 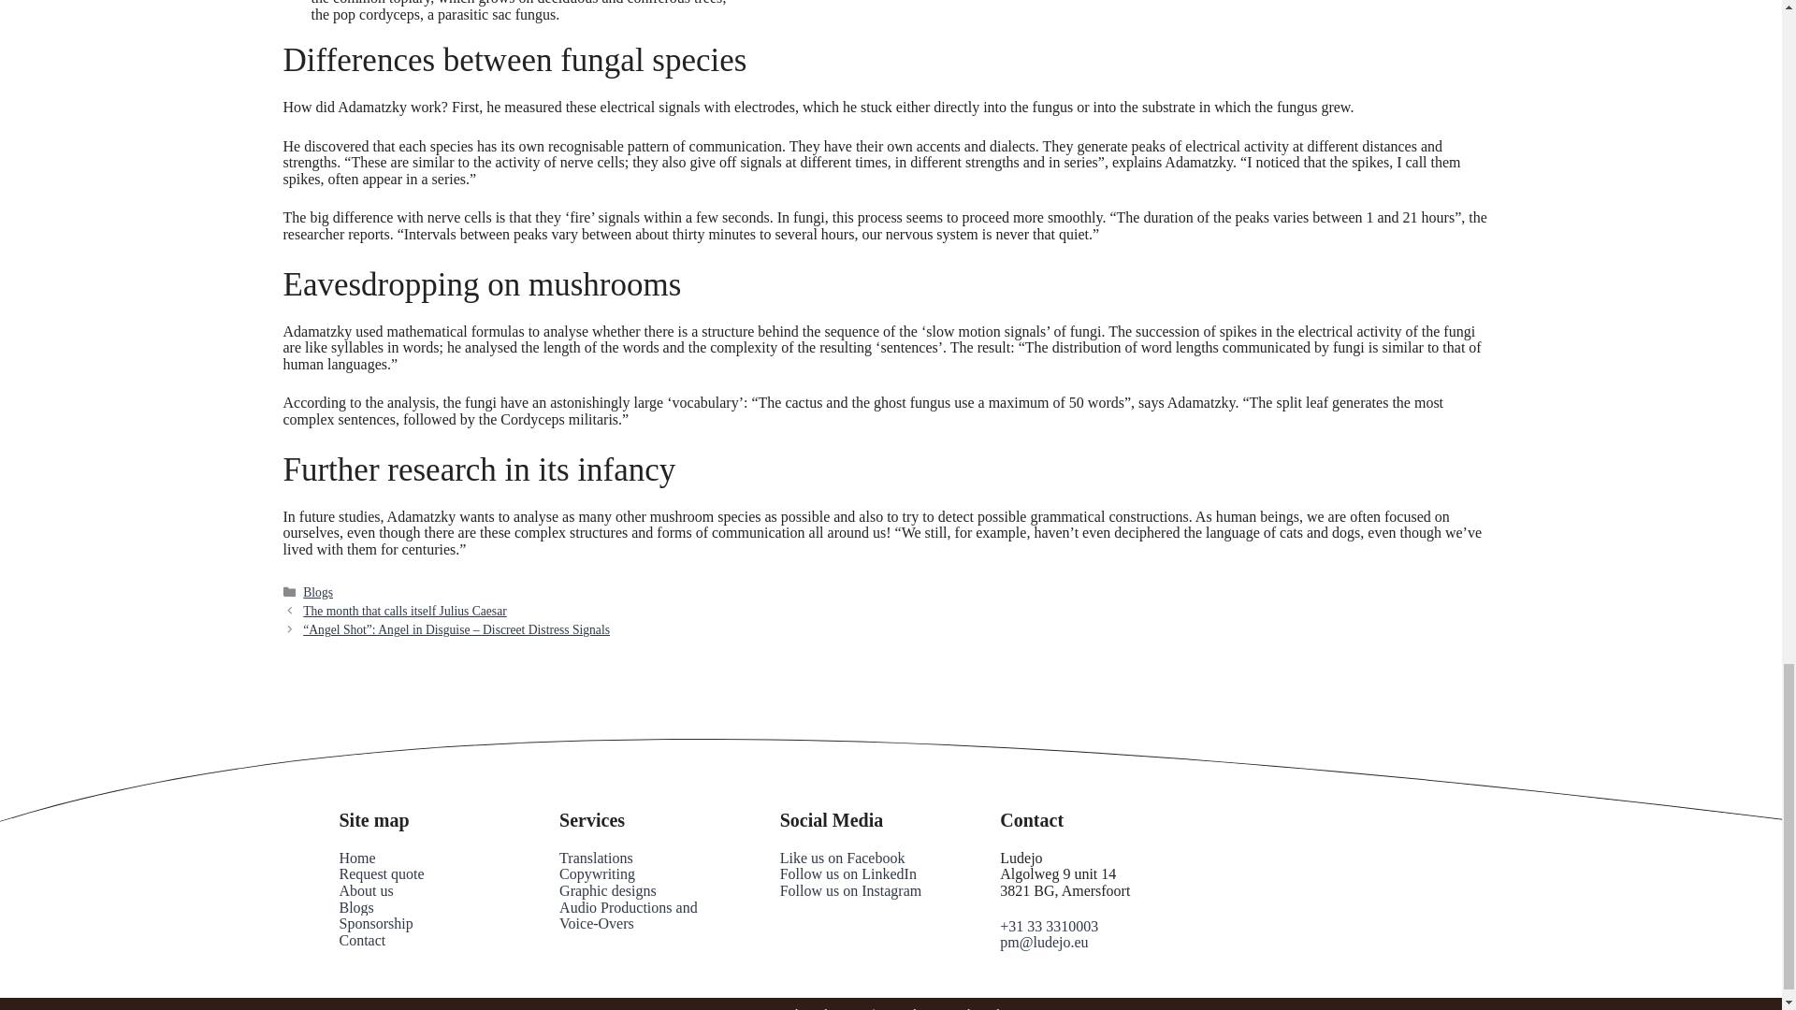 What do you see at coordinates (608, 890) in the screenshot?
I see `Graphic designs` at bounding box center [608, 890].